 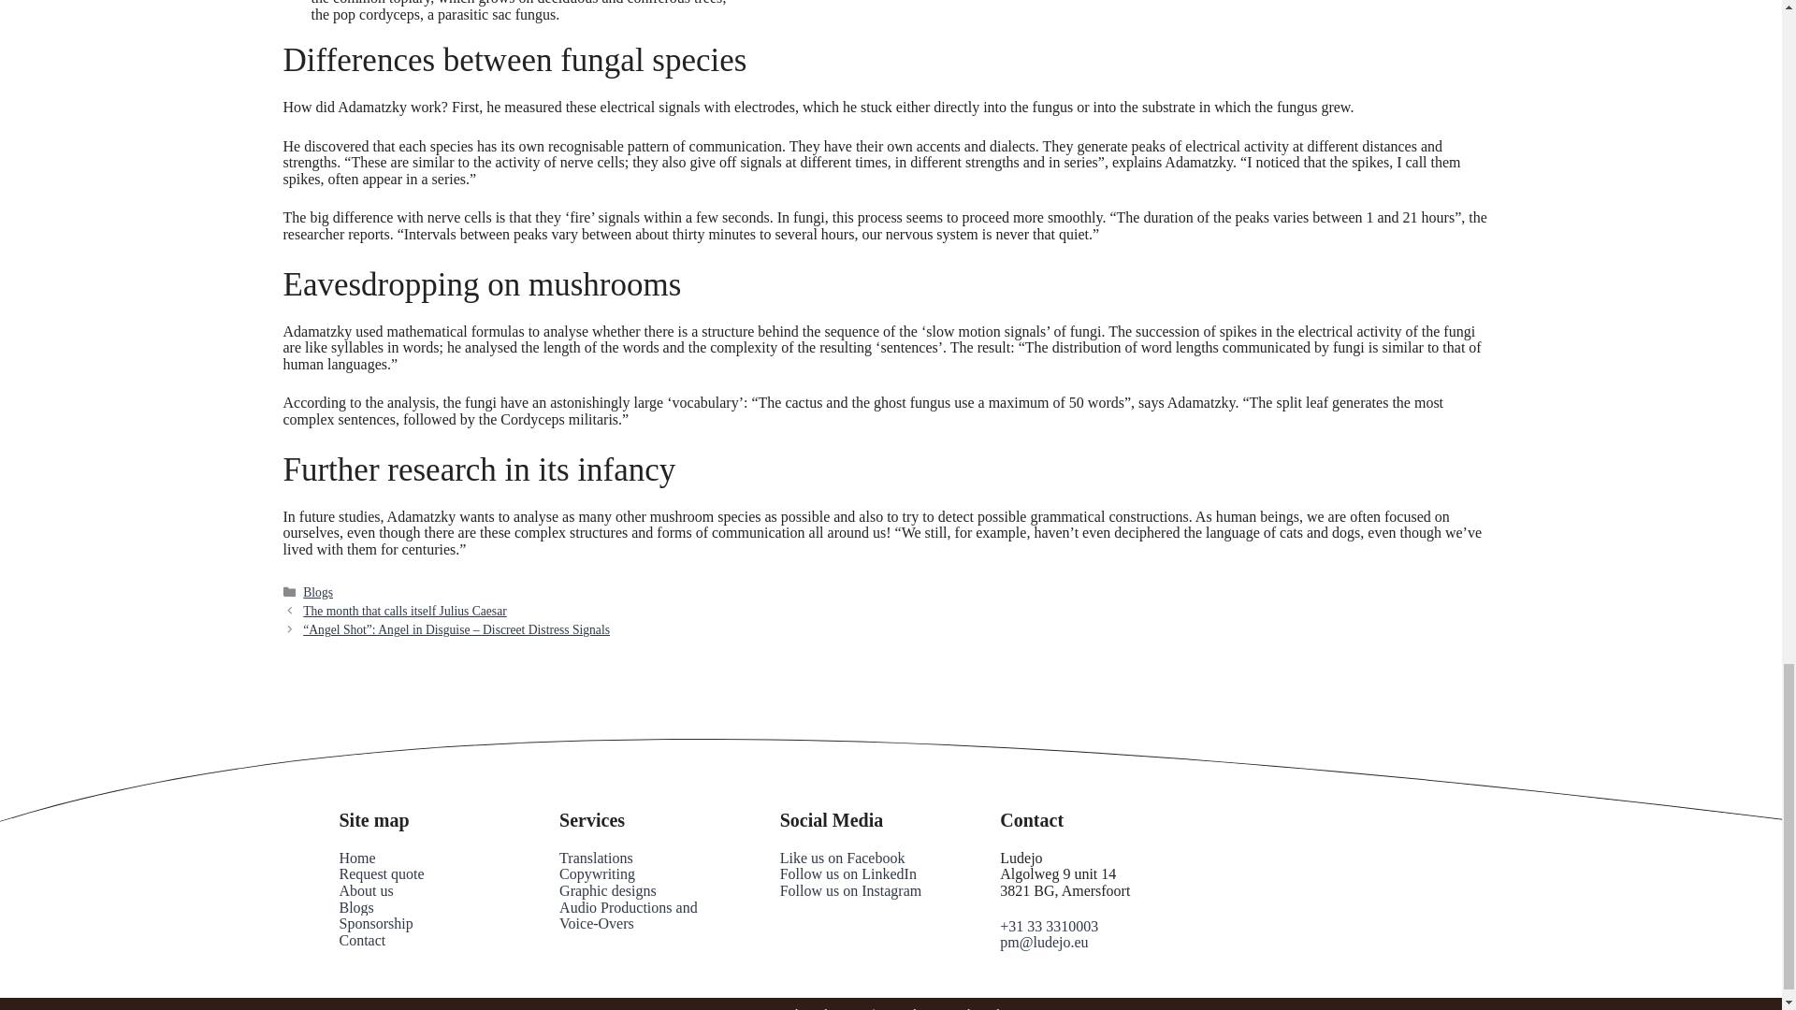 What do you see at coordinates (608, 890) in the screenshot?
I see `Graphic designs` at bounding box center [608, 890].